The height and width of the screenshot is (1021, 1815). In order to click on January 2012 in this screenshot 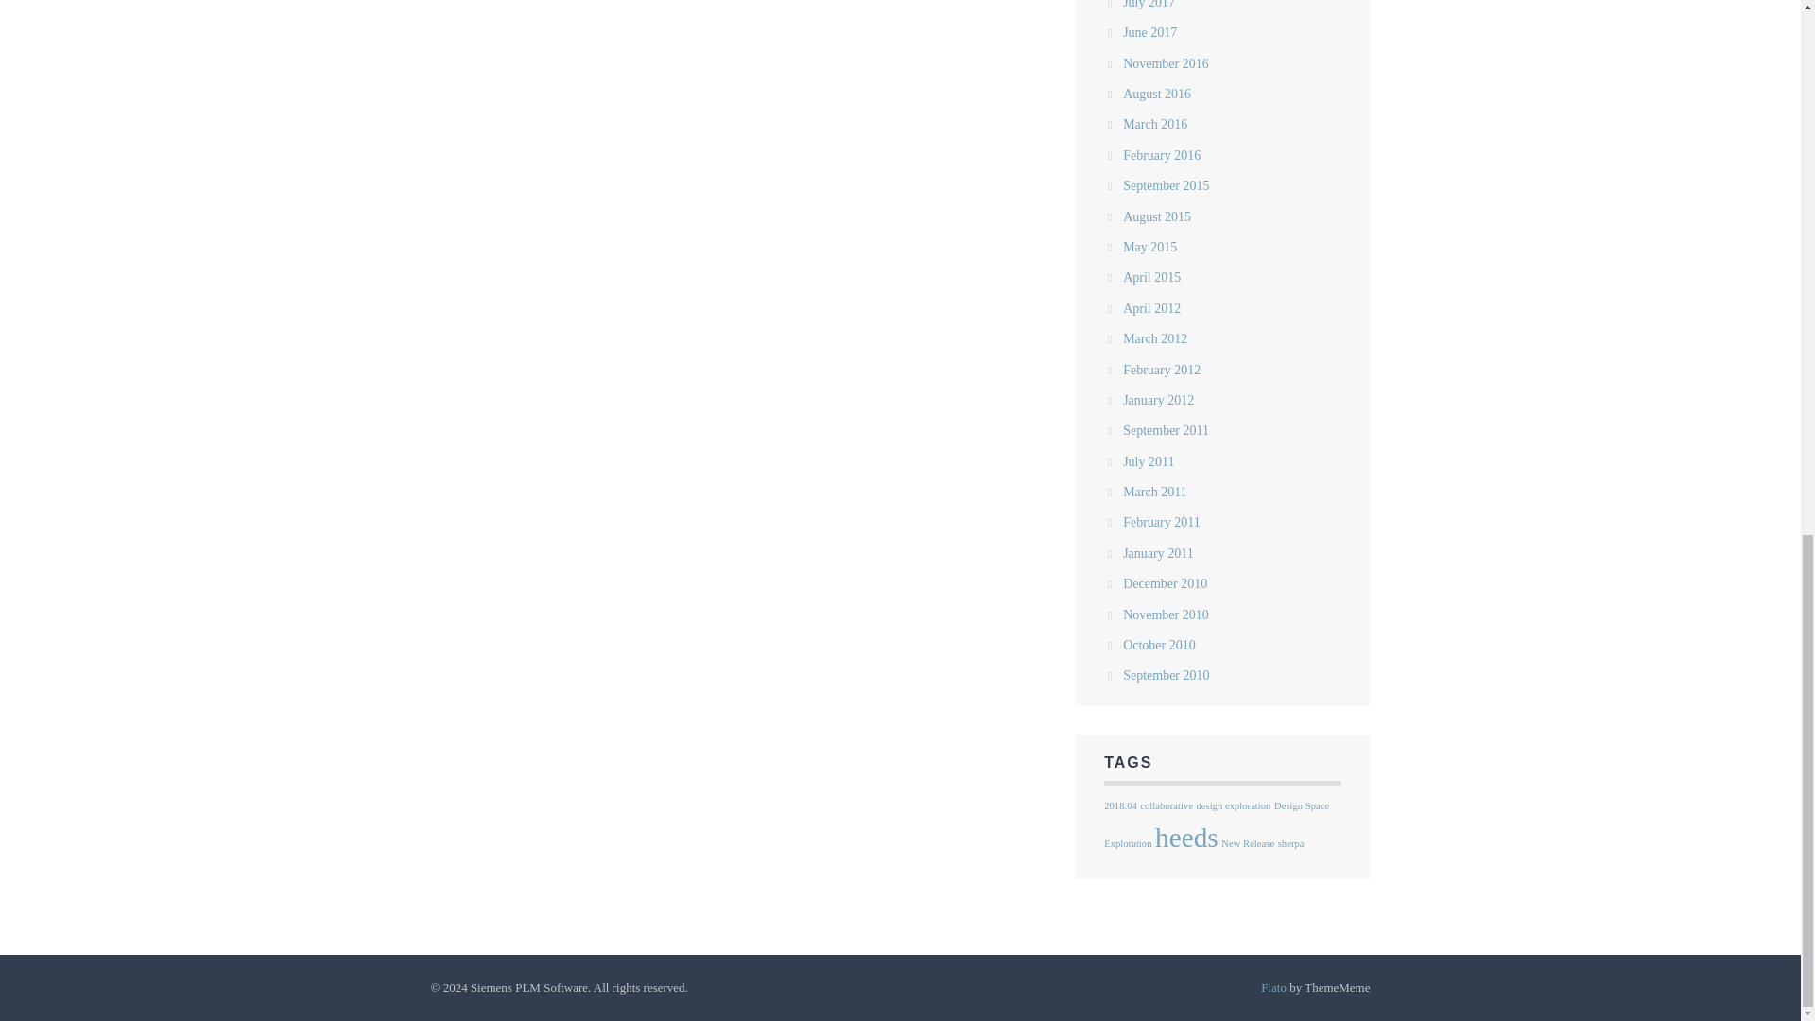, I will do `click(1159, 399)`.